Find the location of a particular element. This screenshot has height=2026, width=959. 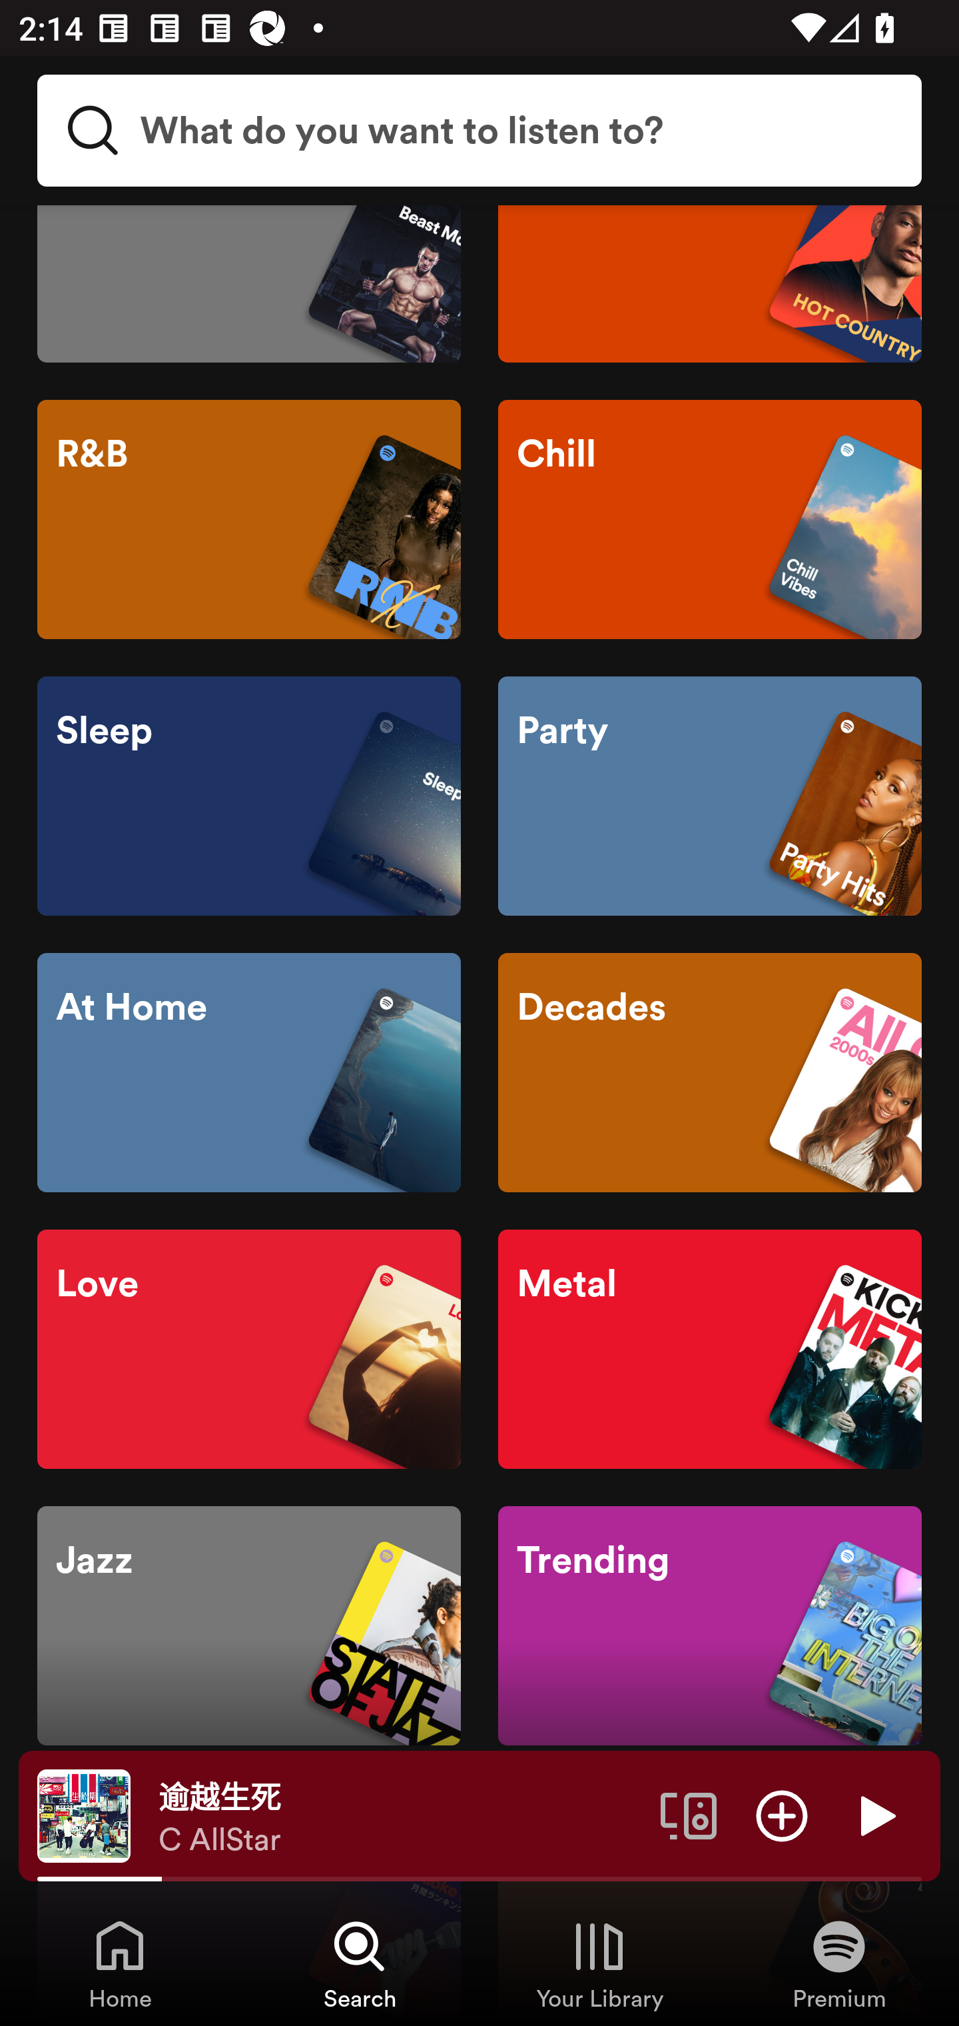

Chill is located at coordinates (709, 518).